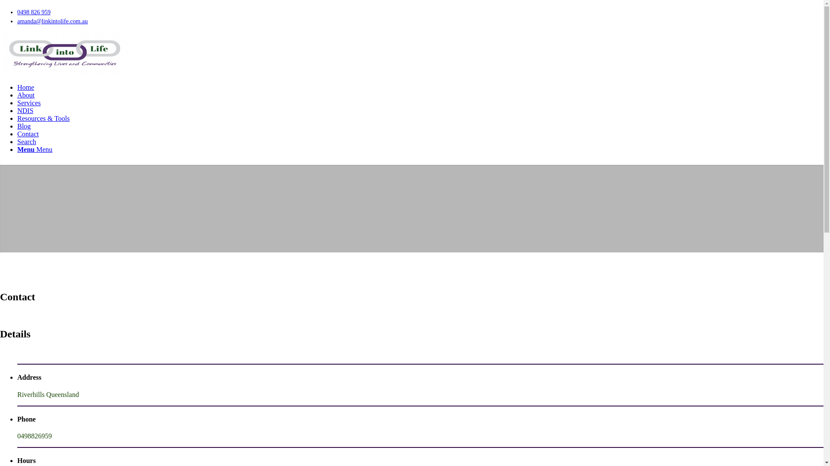 The image size is (830, 466). I want to click on Blog, so click(24, 126).